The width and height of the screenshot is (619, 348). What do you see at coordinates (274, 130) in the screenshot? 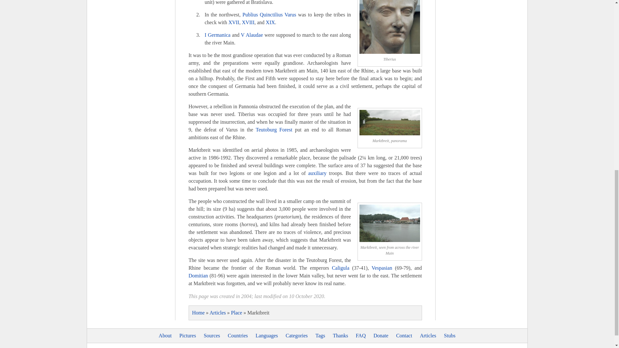
I see `Teutoburg Forest` at bounding box center [274, 130].